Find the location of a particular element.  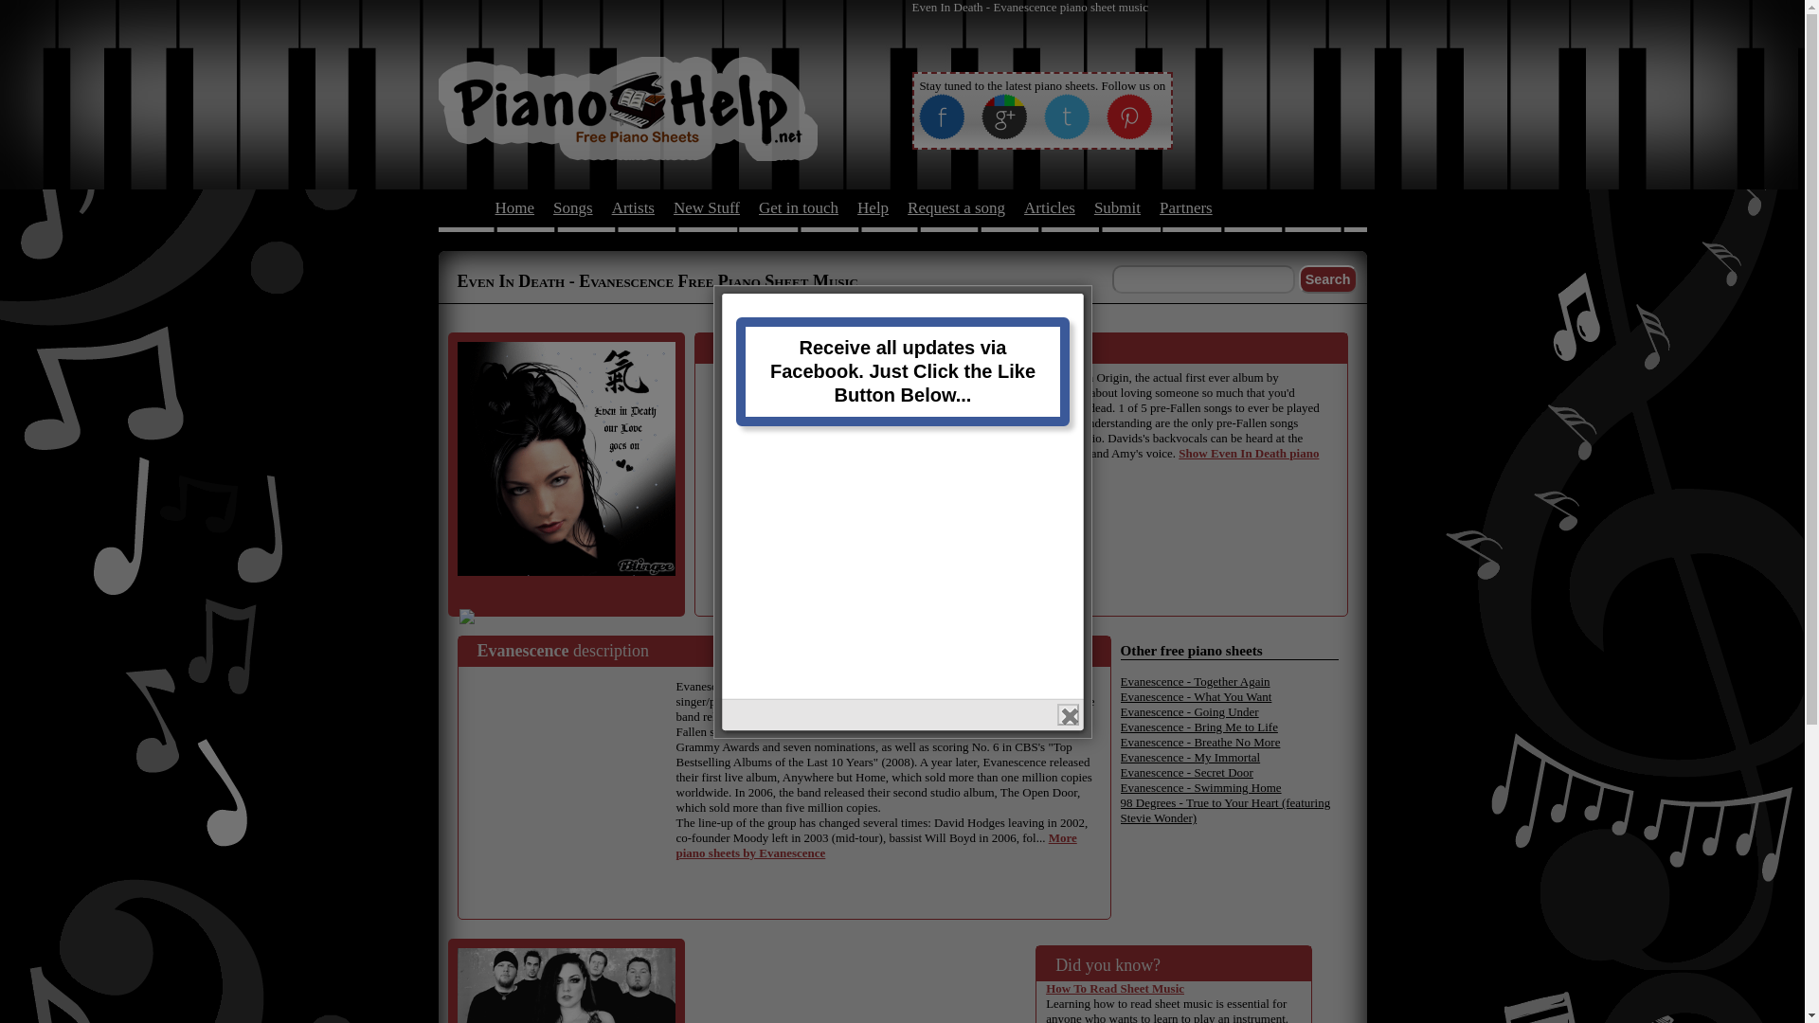

Submit a piano sheet is located at coordinates (1117, 206).